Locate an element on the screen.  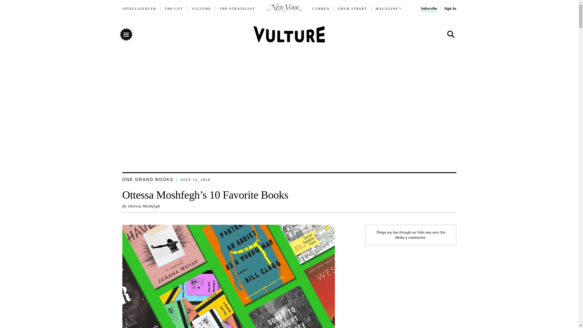
GRUB STREET is located at coordinates (353, 9).